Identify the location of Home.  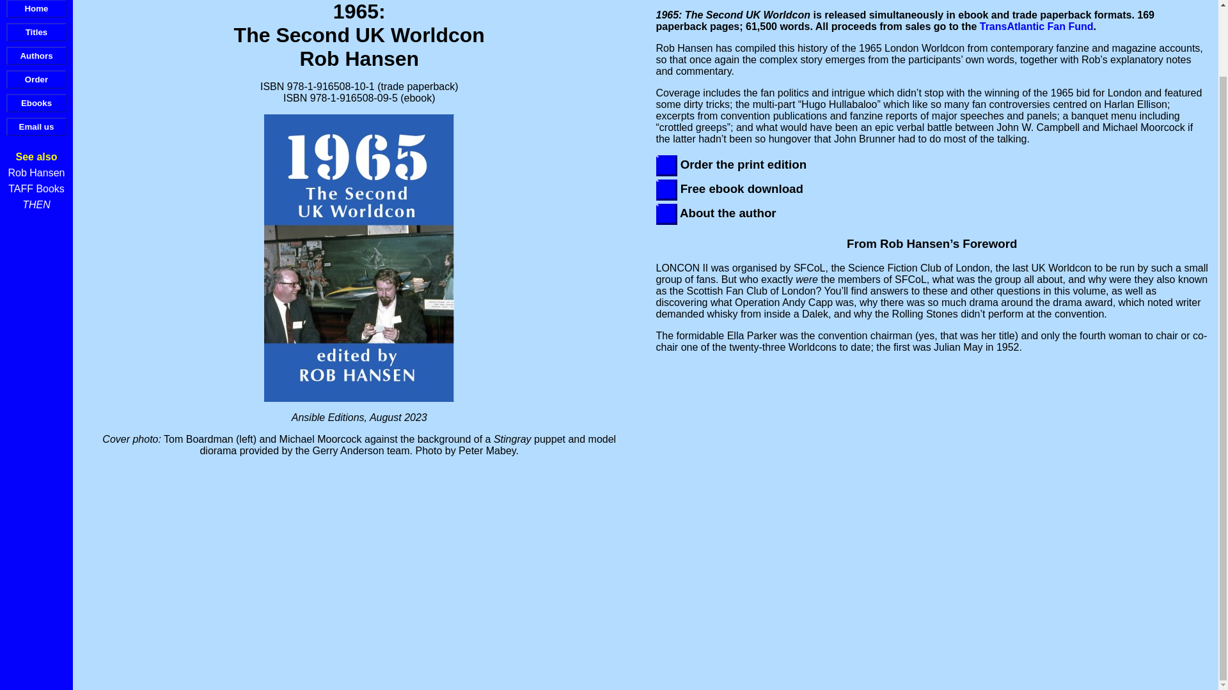
(36, 9).